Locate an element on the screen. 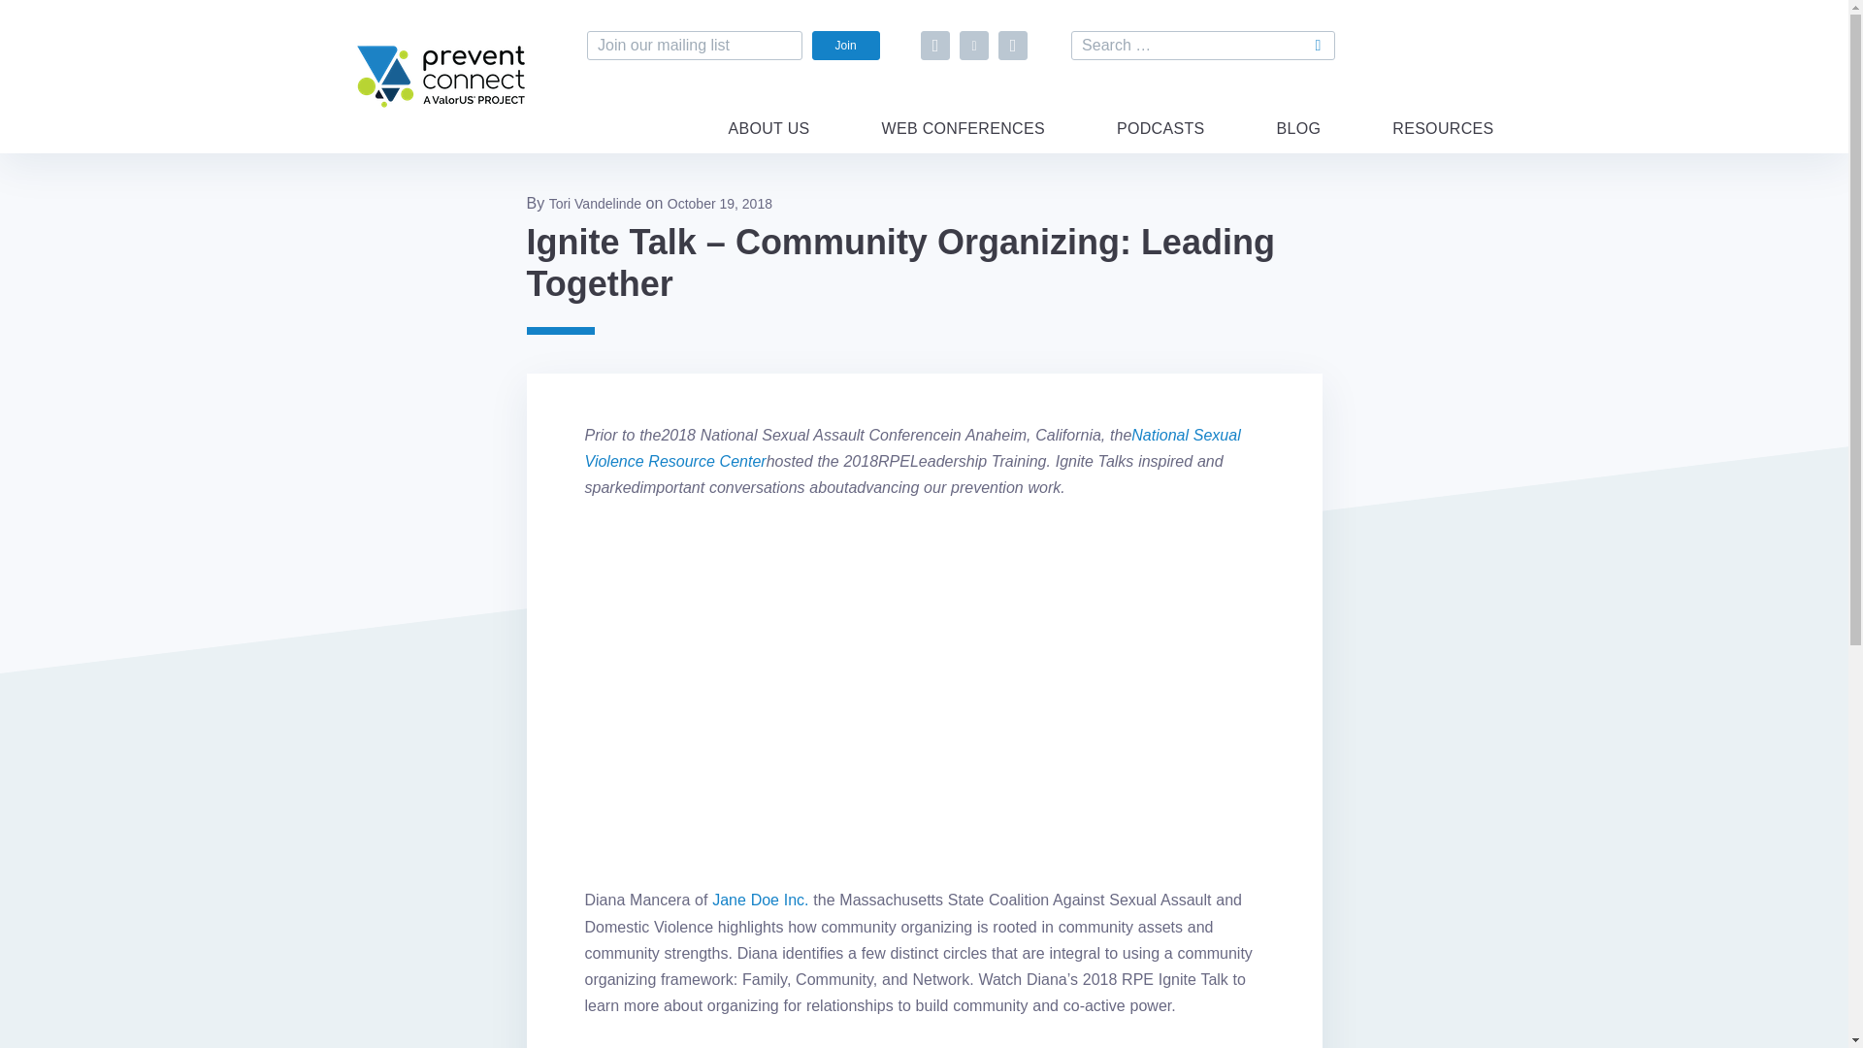  PreventConnect.org is located at coordinates (441, 107).